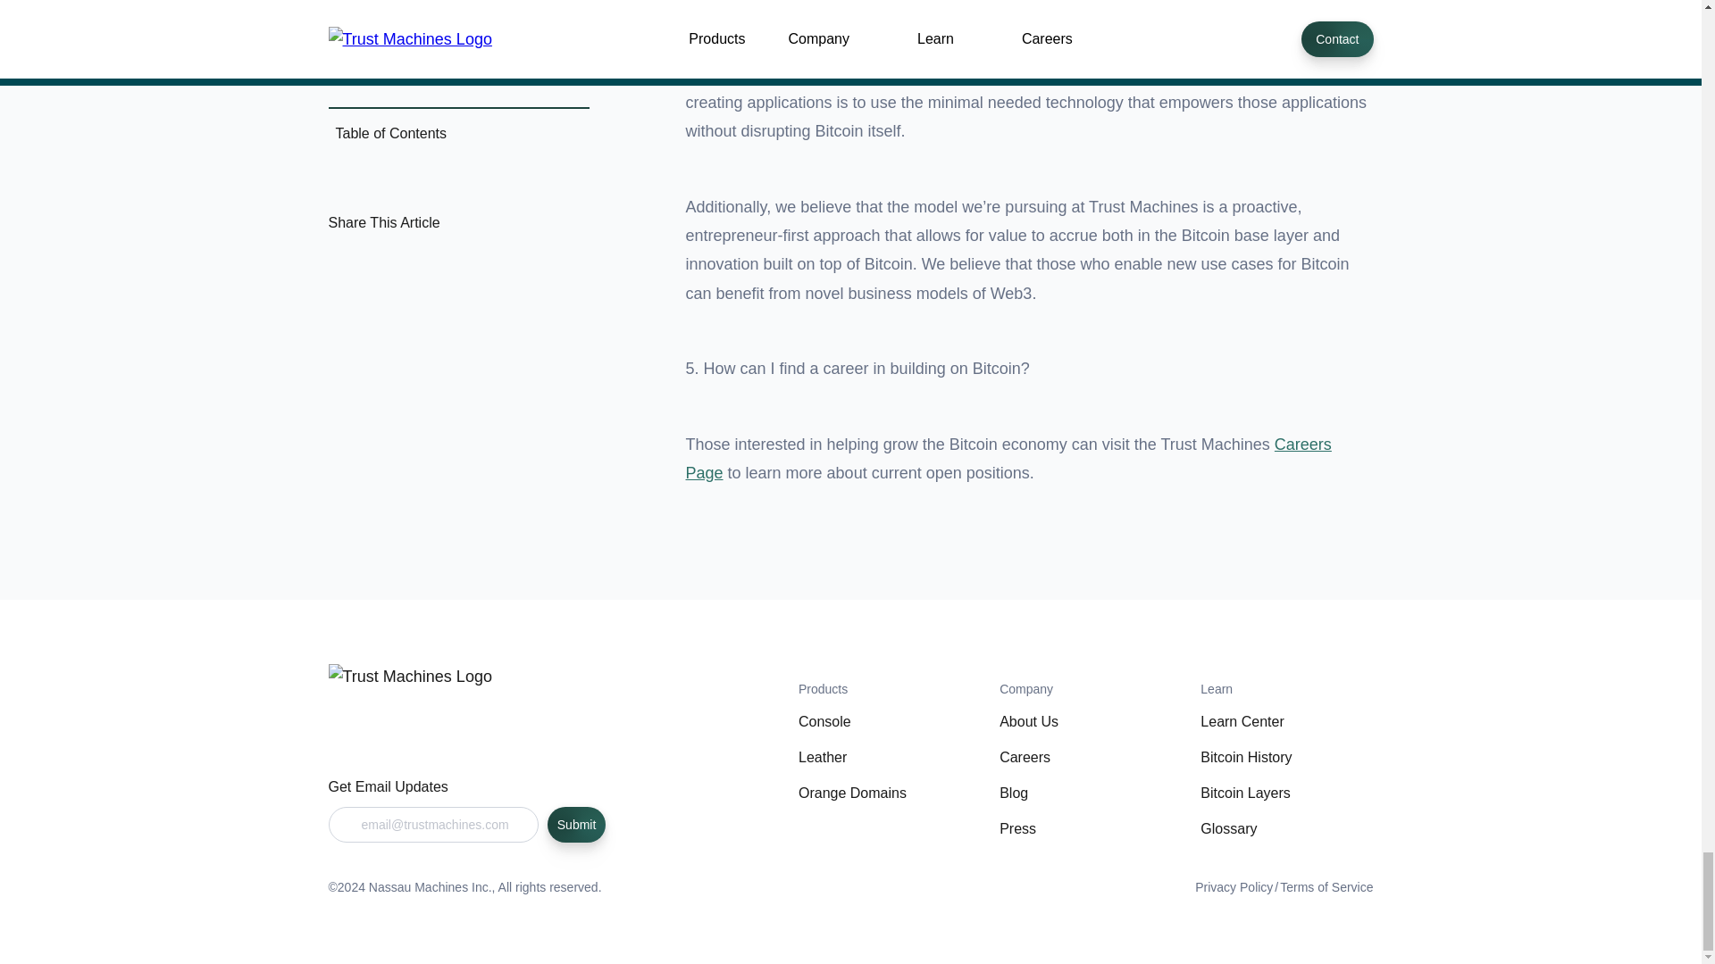 This screenshot has height=964, width=1715. Describe the element at coordinates (1009, 457) in the screenshot. I see `Careers Page` at that location.